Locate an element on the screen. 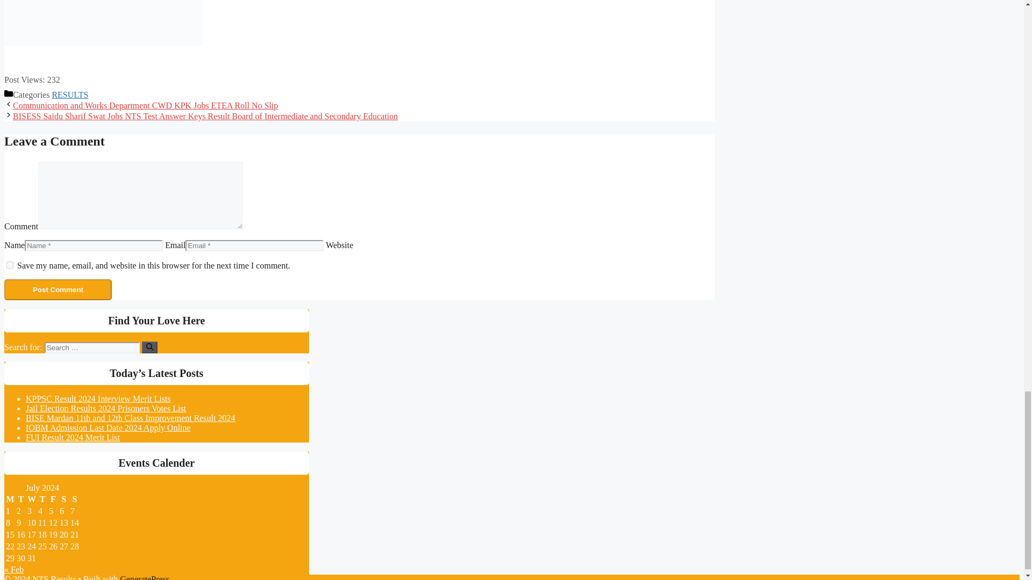 The width and height of the screenshot is (1032, 580). Thursday is located at coordinates (42, 499).